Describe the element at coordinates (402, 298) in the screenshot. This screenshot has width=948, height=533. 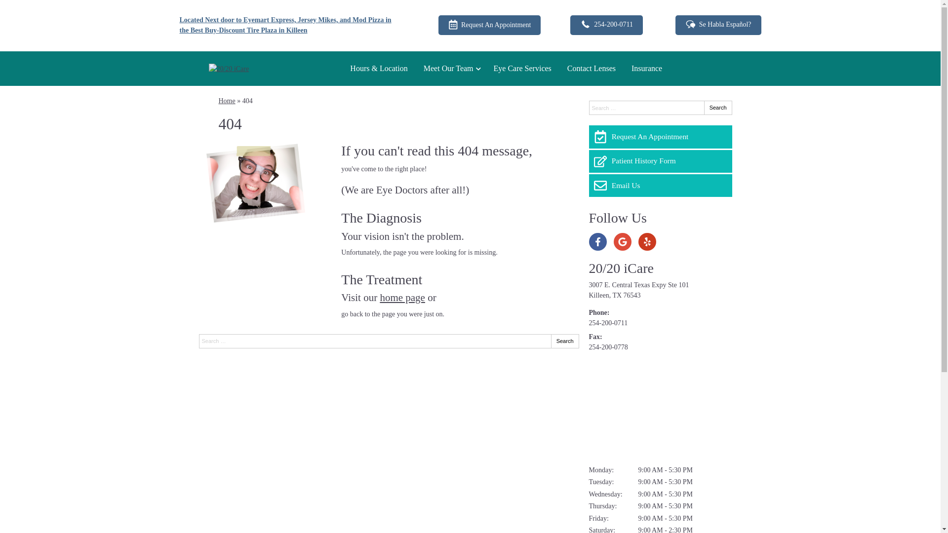
I see `home page` at that location.